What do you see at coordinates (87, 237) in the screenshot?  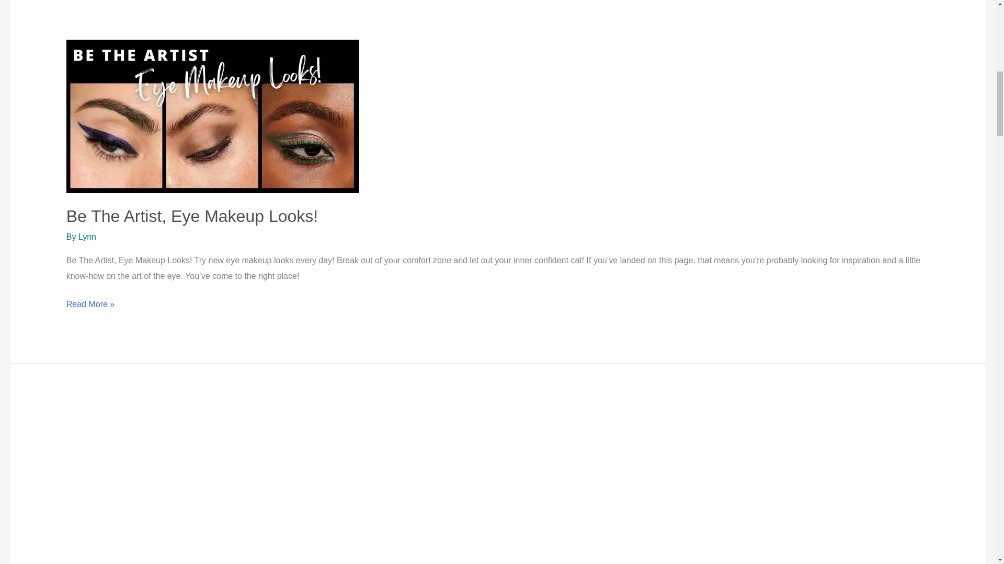 I see `Lynn` at bounding box center [87, 237].